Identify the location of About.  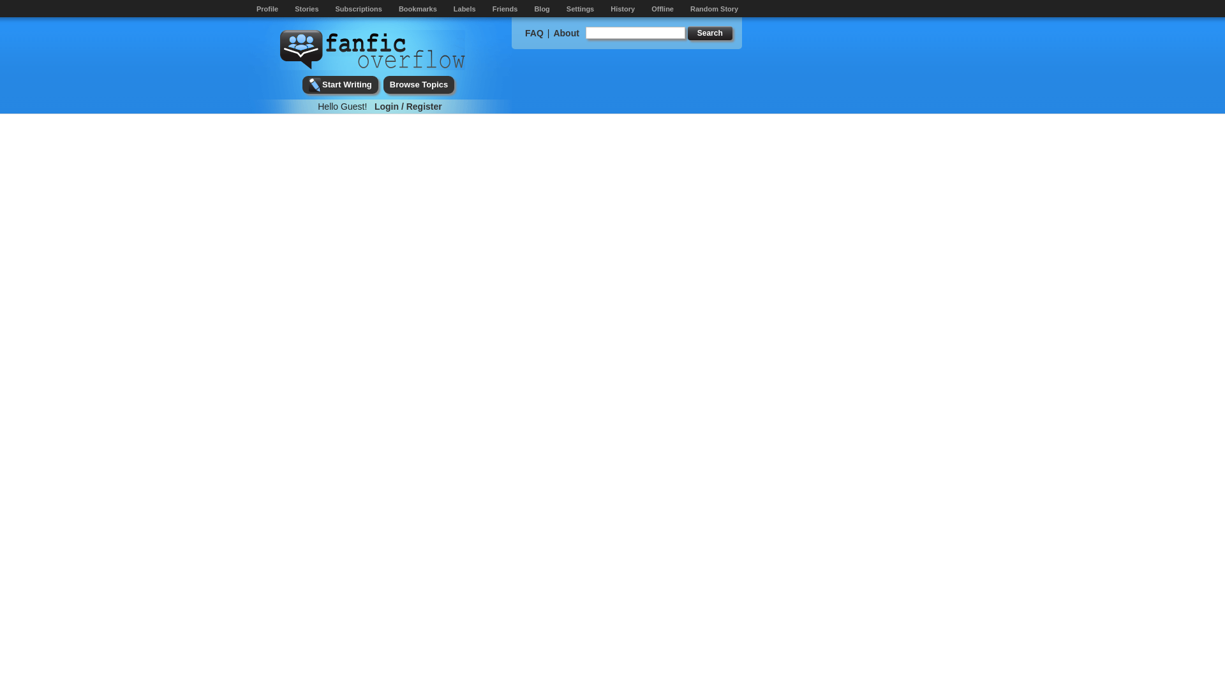
(565, 33).